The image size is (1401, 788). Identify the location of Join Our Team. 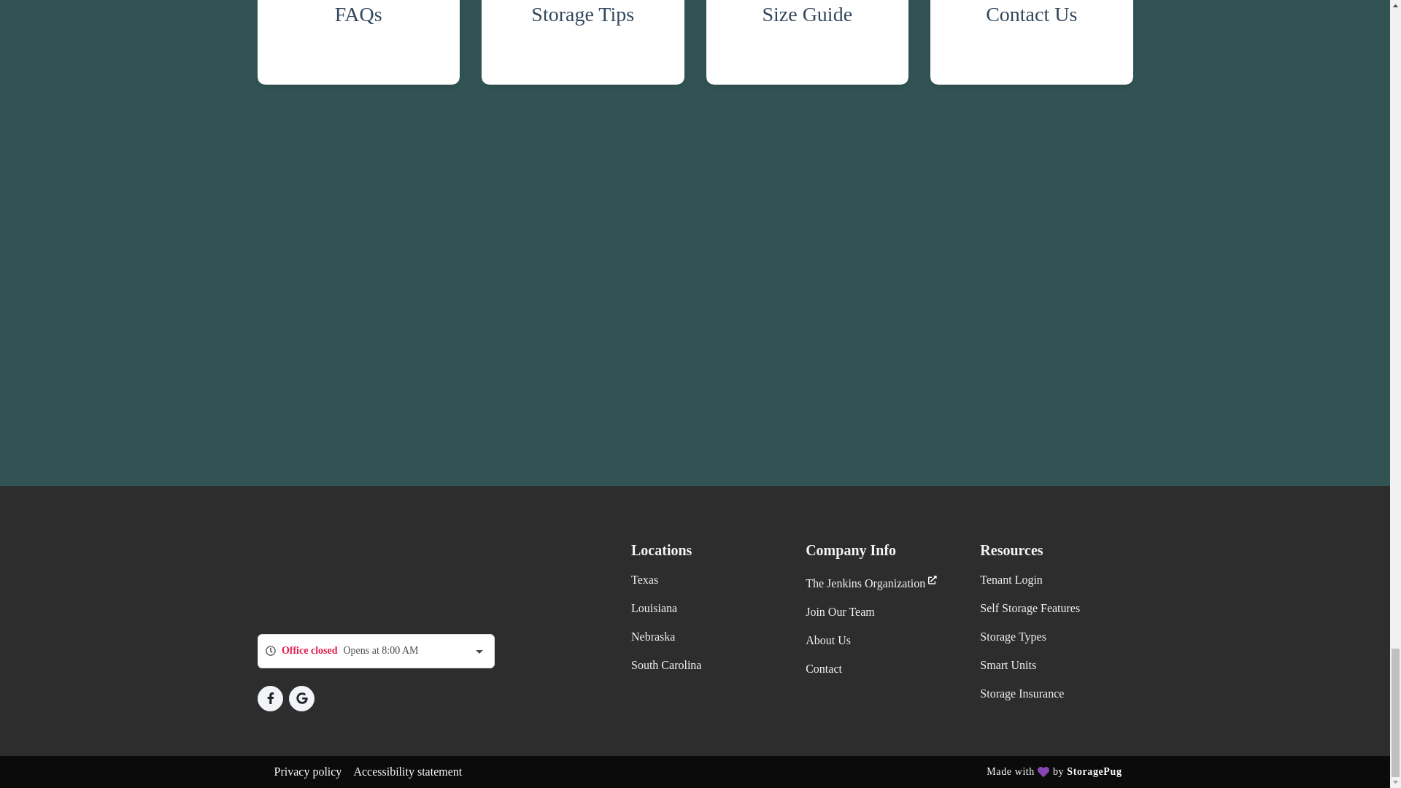
(840, 611).